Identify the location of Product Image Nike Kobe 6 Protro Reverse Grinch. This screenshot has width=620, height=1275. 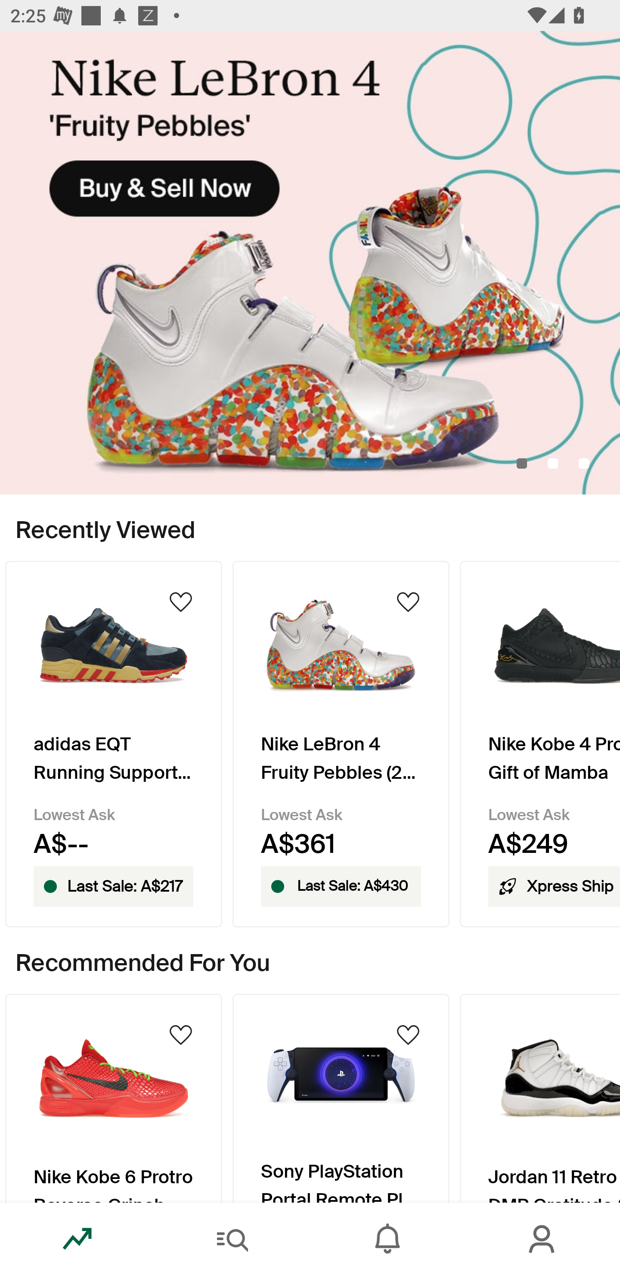
(113, 1098).